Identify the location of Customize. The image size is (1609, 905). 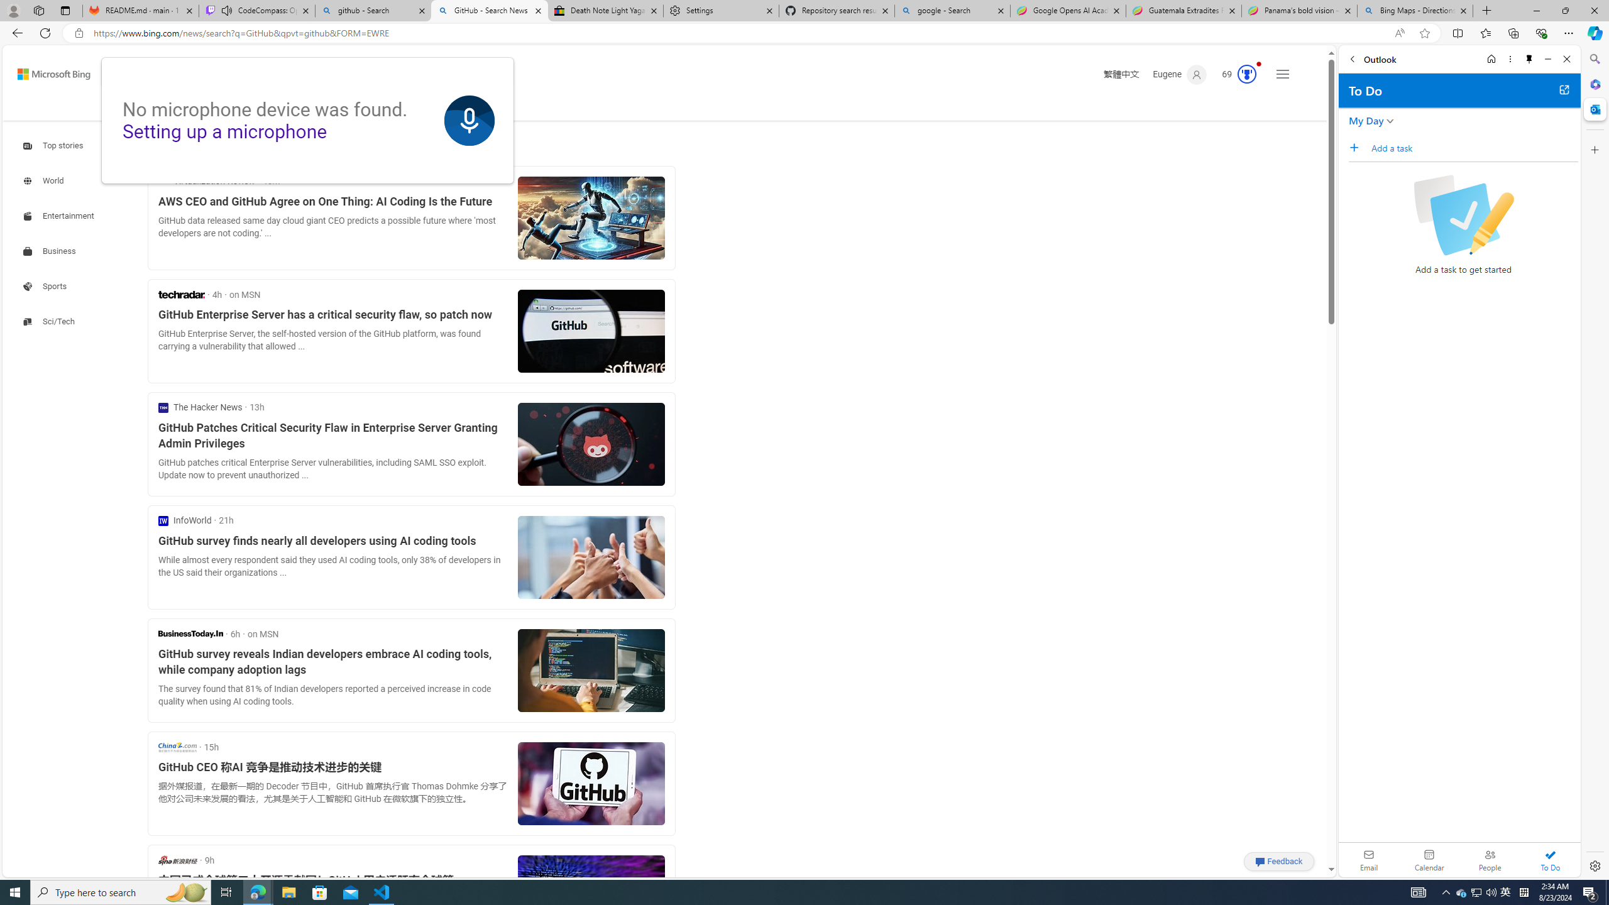
(1594, 150).